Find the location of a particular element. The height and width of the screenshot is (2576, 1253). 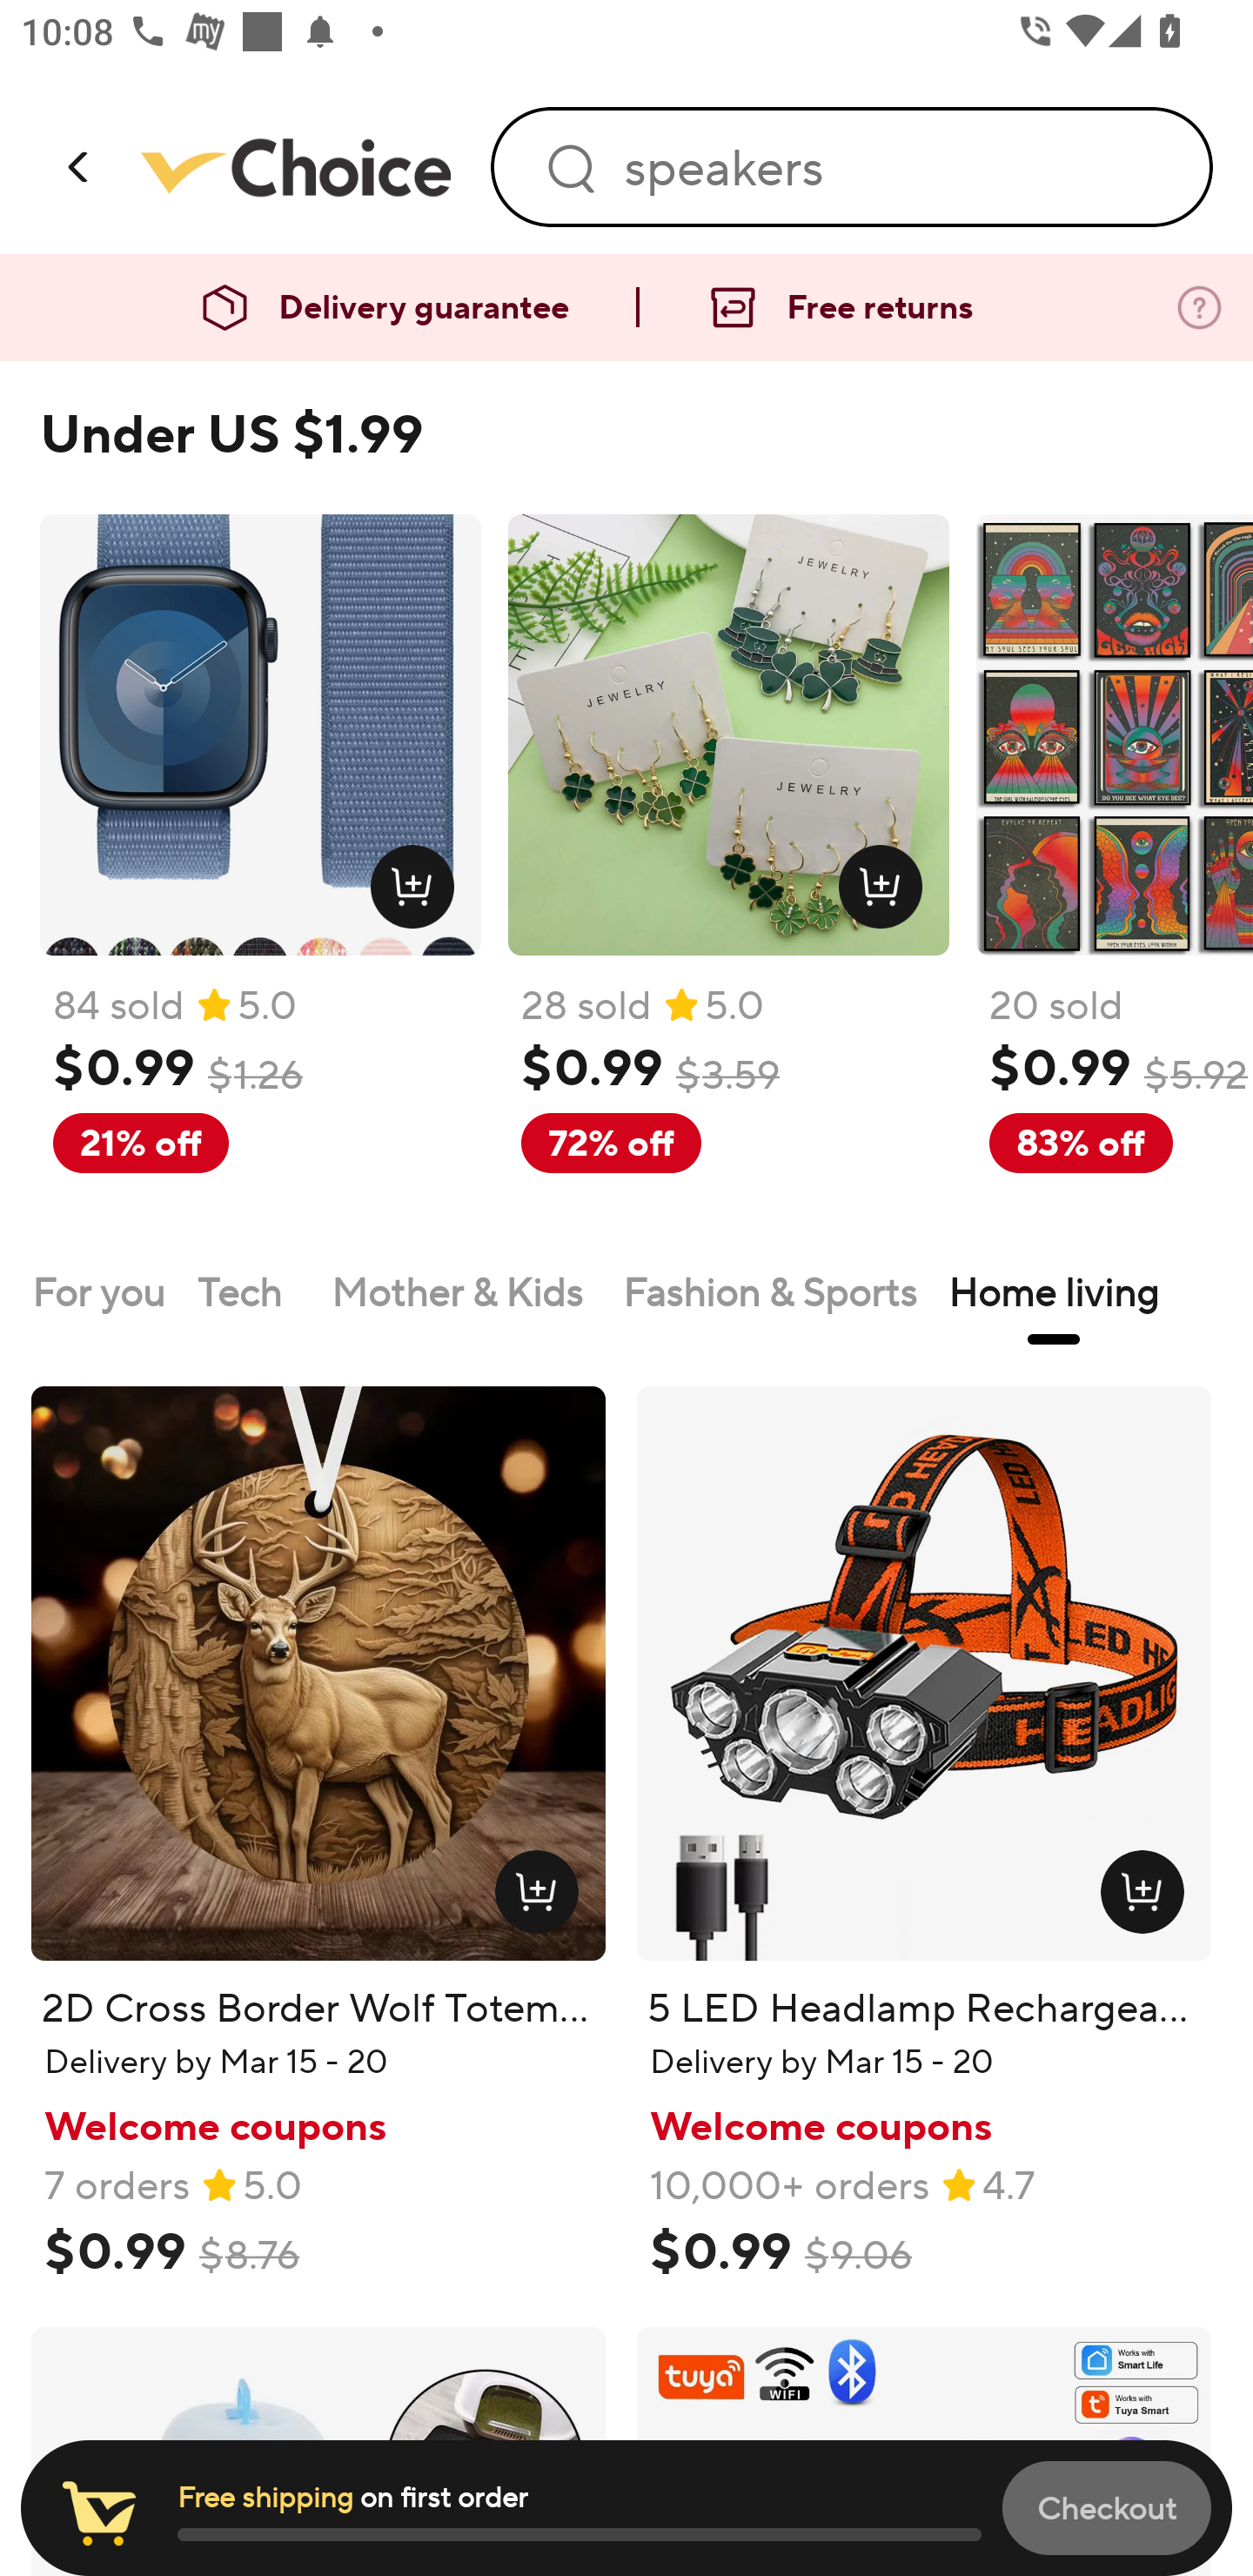

20 sold $_0.99 $_5.92 83% off is located at coordinates (1114, 877).